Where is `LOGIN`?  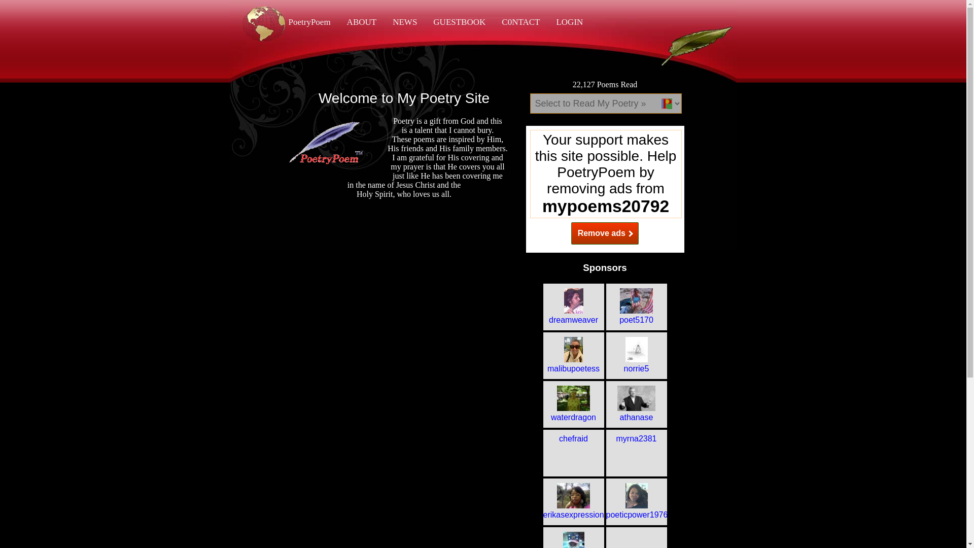 LOGIN is located at coordinates (569, 22).